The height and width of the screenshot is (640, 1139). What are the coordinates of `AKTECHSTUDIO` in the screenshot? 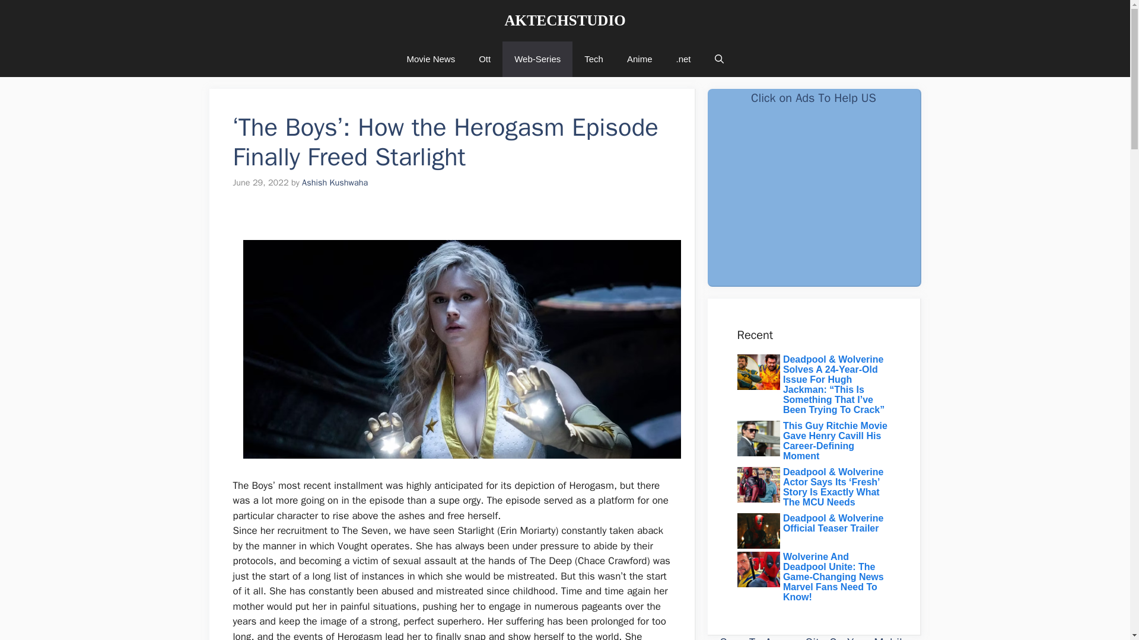 It's located at (565, 20).